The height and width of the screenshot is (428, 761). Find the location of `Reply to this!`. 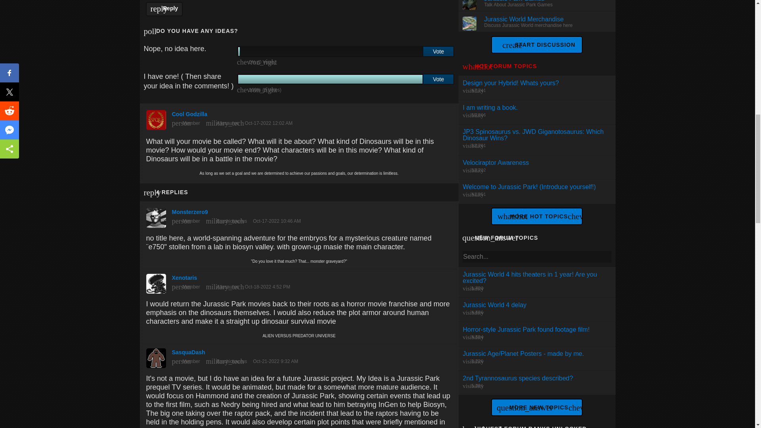

Reply to this! is located at coordinates (536, 88).